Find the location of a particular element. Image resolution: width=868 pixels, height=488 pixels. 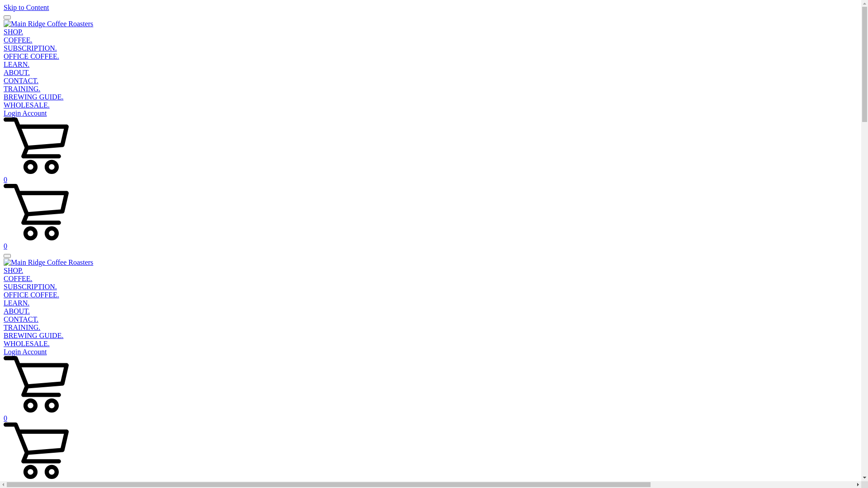

Login Account is located at coordinates (25, 352).